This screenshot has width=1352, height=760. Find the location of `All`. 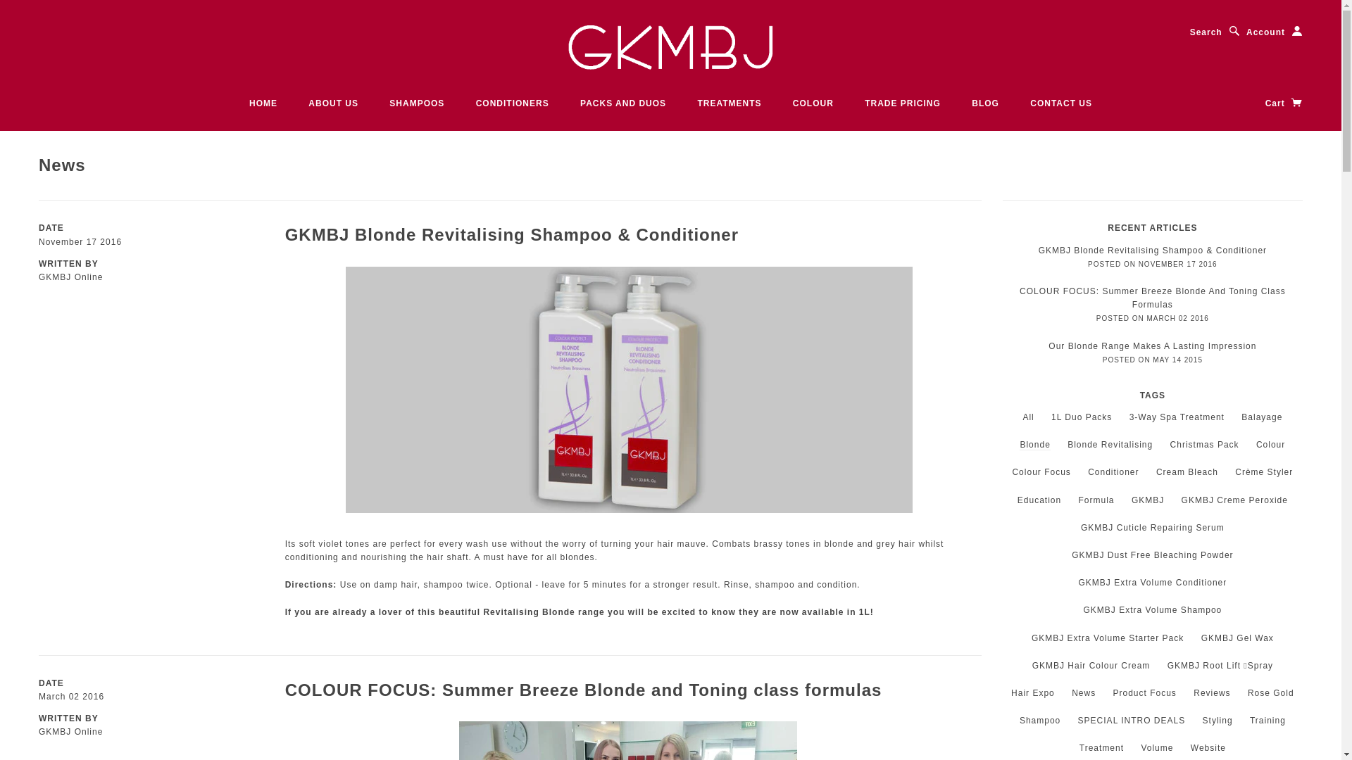

All is located at coordinates (1028, 417).